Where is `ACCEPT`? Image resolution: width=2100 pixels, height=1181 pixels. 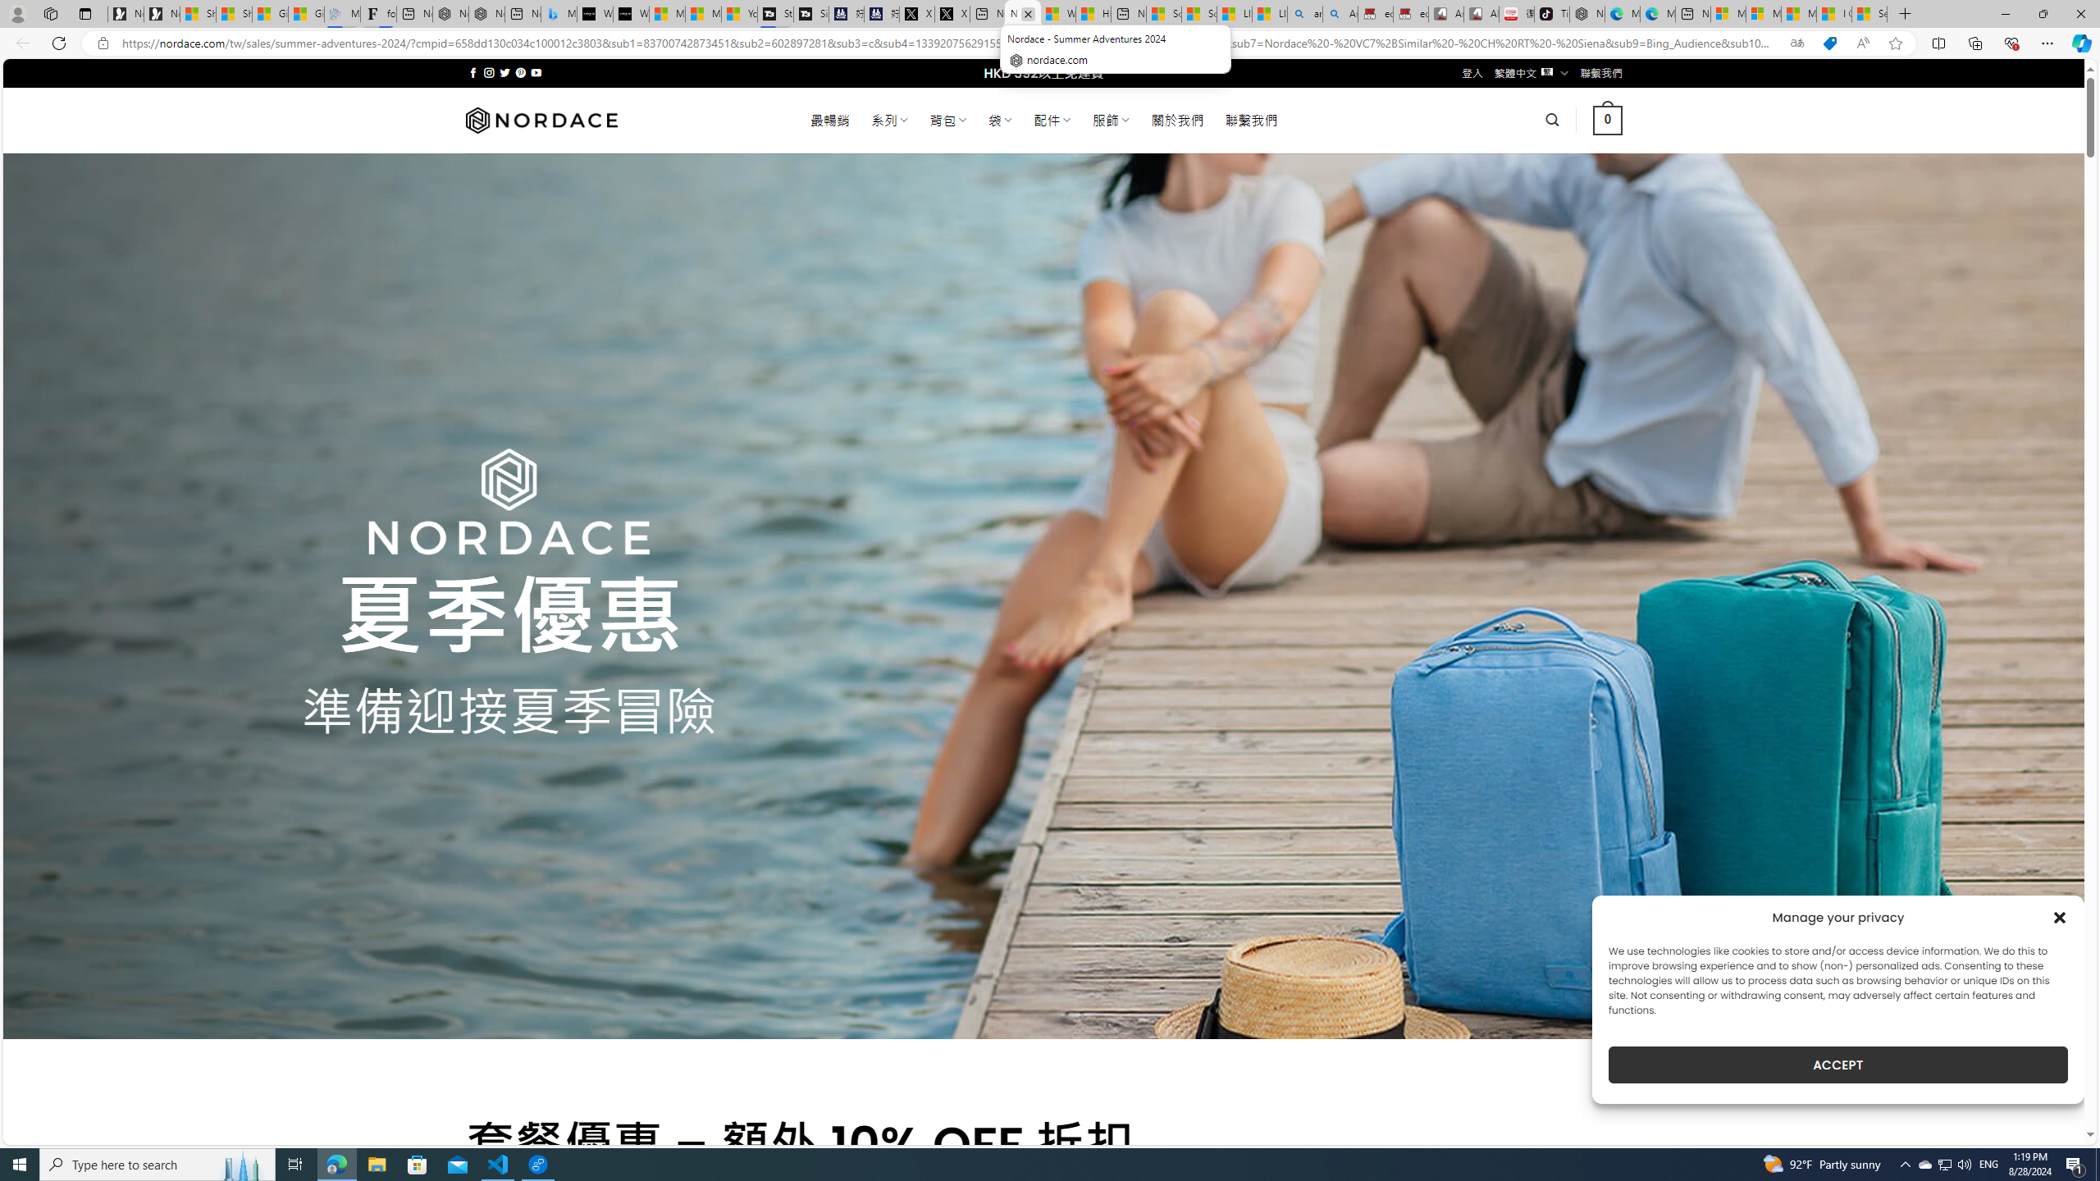 ACCEPT is located at coordinates (1837, 1065).